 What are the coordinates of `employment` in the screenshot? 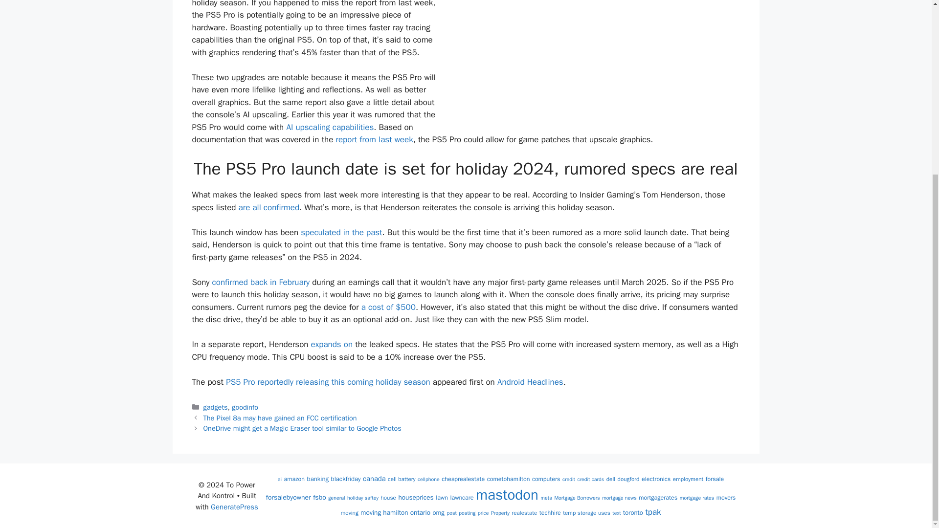 It's located at (688, 479).